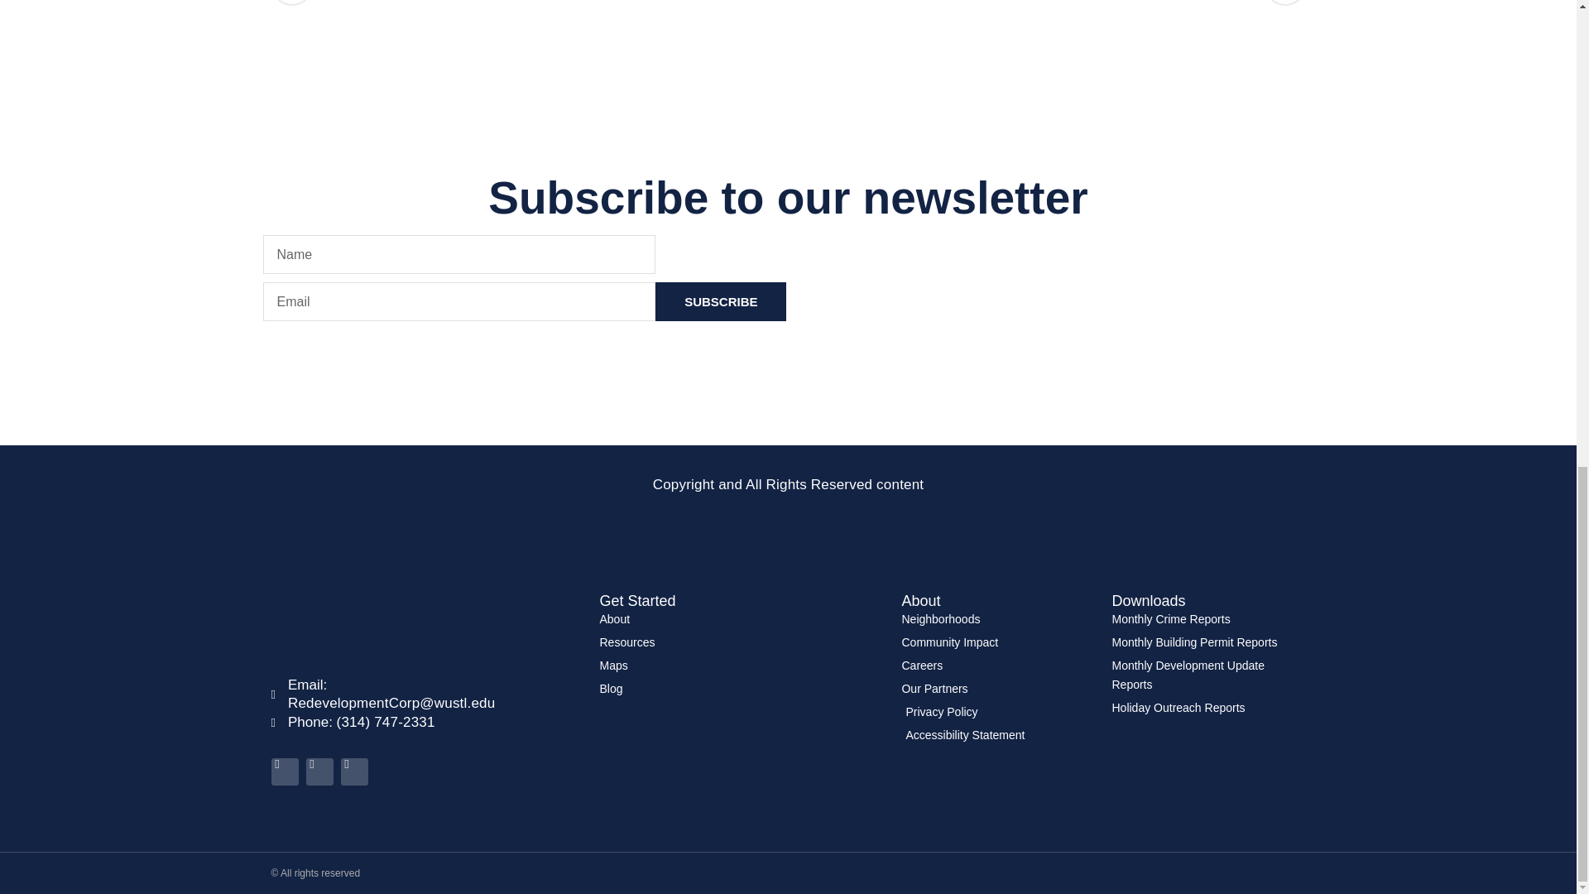  I want to click on About, so click(788, 2).